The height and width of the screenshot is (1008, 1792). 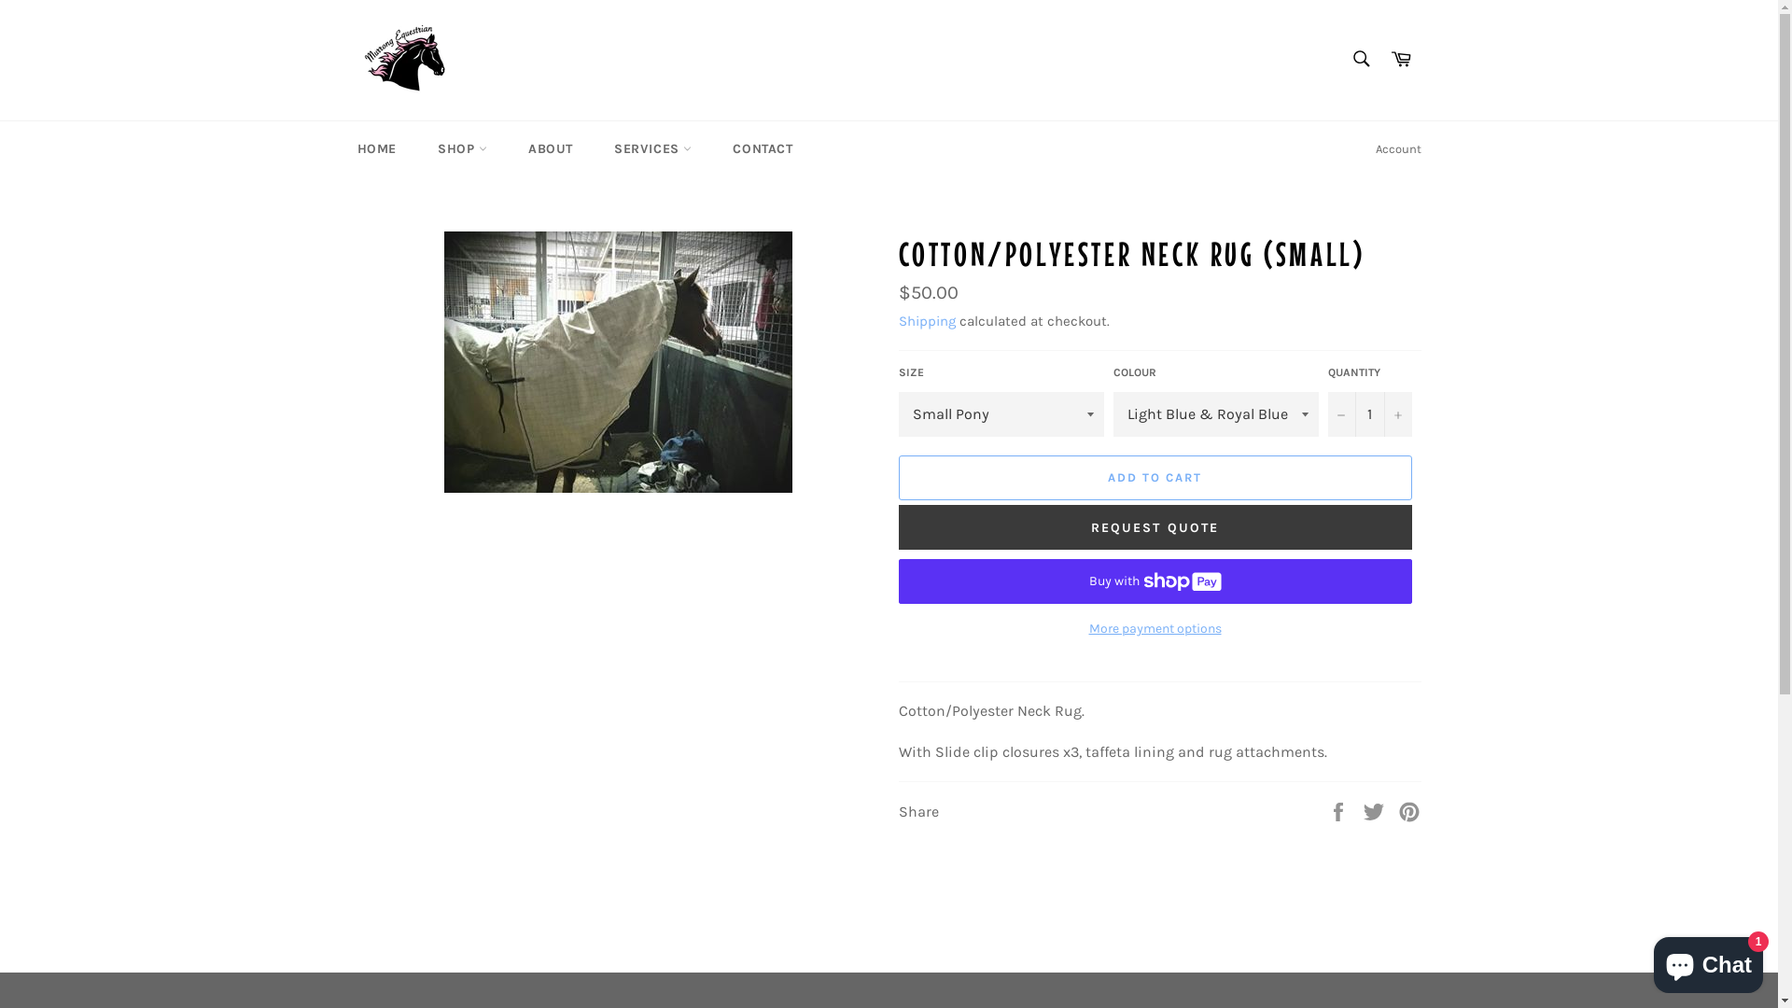 I want to click on Account, so click(x=1398, y=149).